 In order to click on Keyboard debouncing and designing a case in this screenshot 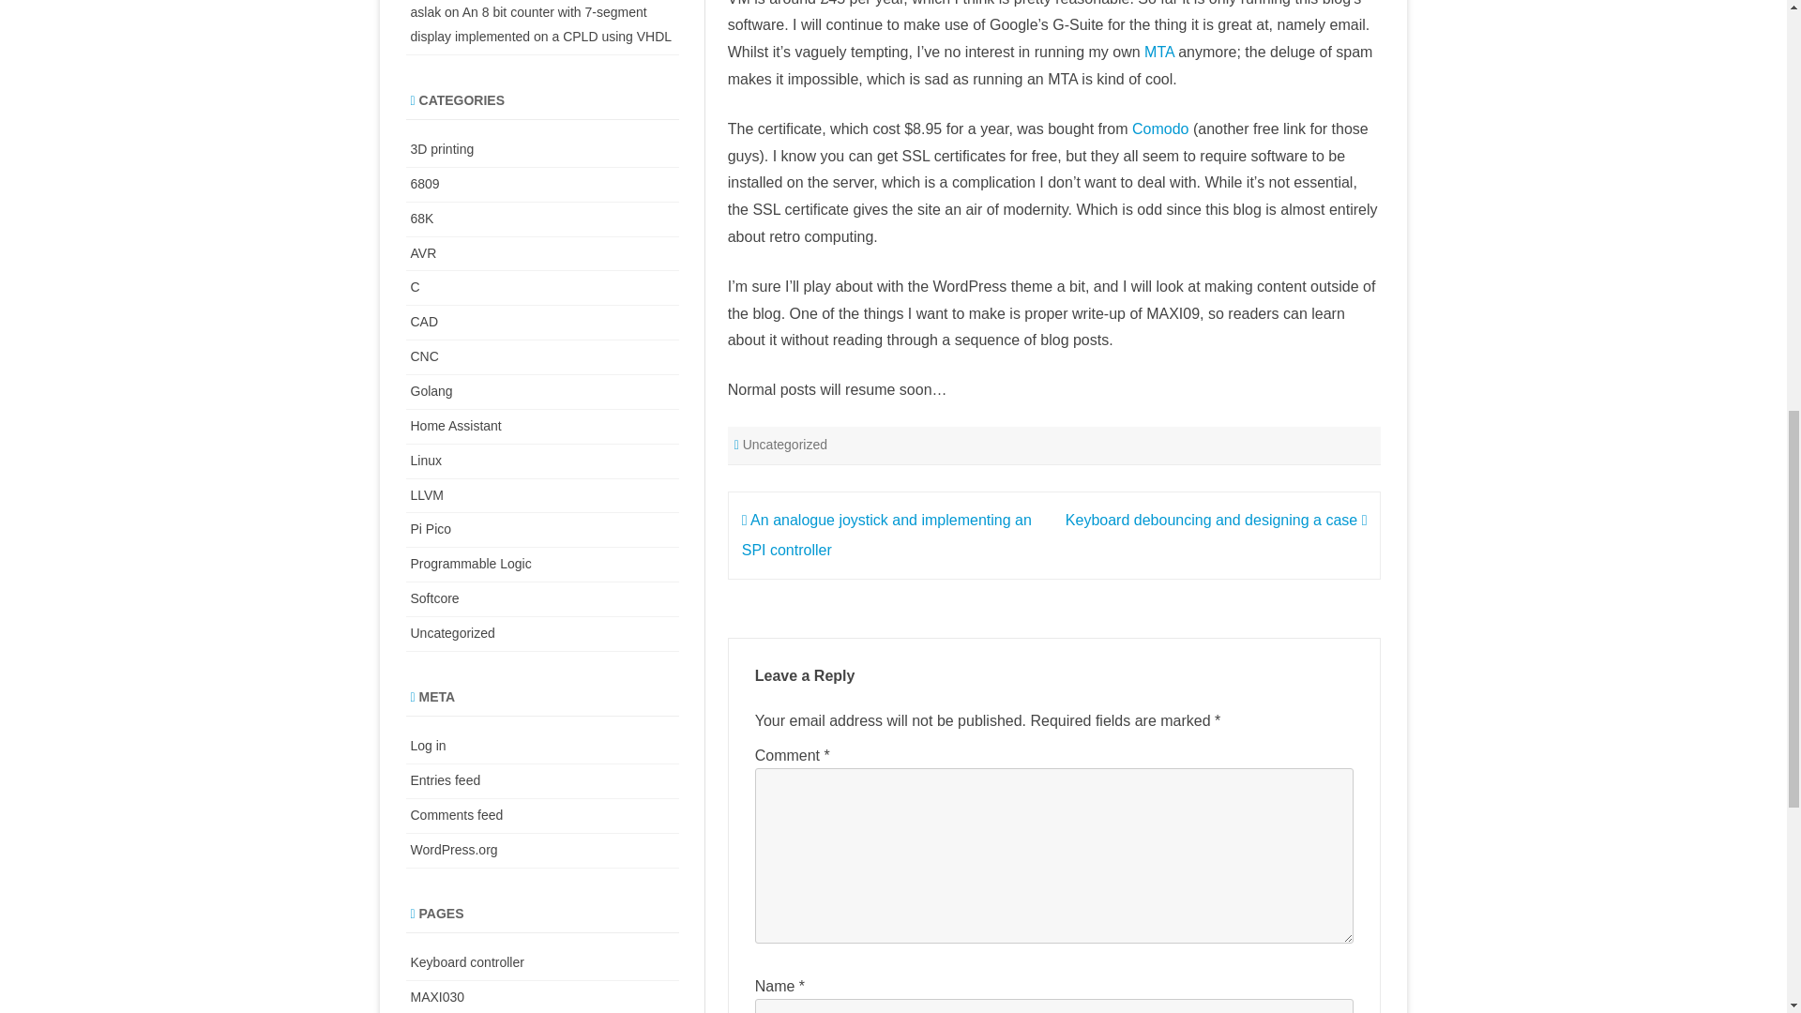, I will do `click(1216, 520)`.